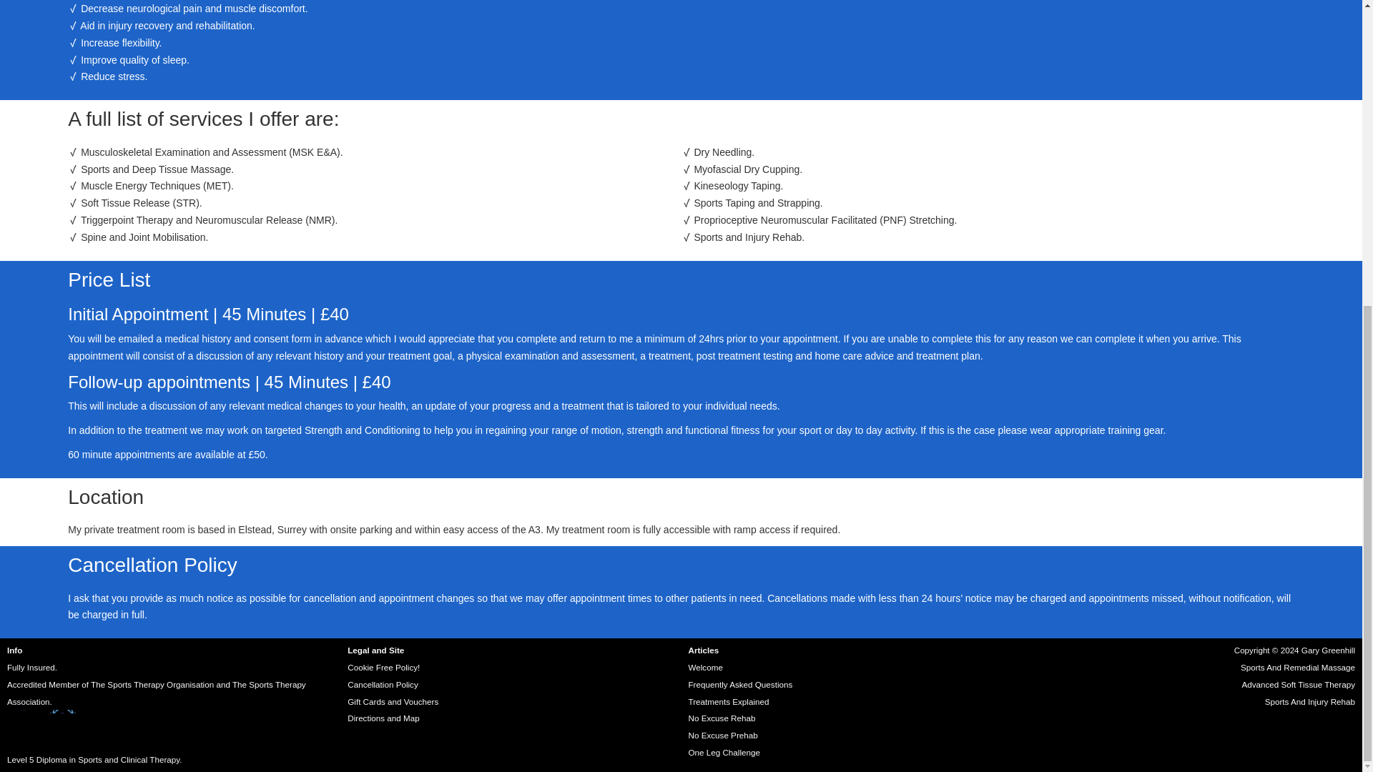 This screenshot has width=1373, height=772. Describe the element at coordinates (721, 718) in the screenshot. I see `No Excuse Rehab` at that location.